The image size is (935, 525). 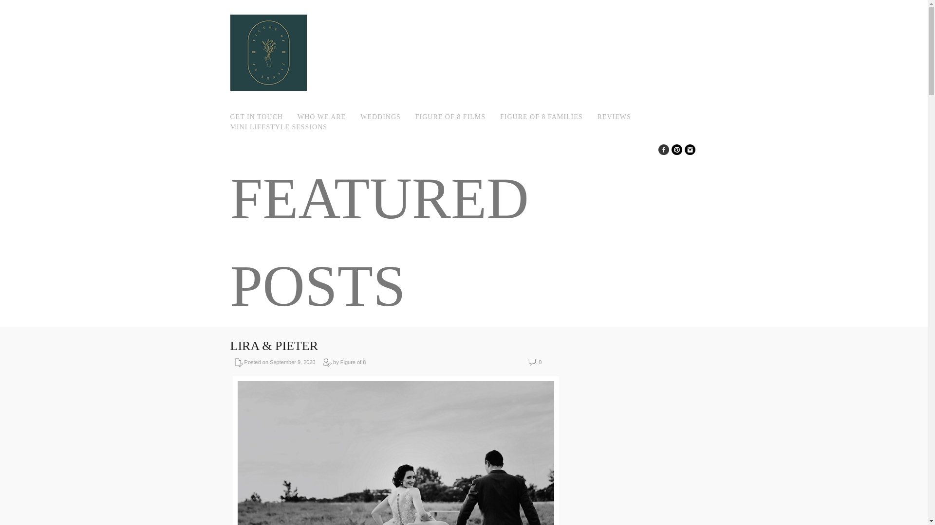 What do you see at coordinates (321, 117) in the screenshot?
I see `WHO WE ARE` at bounding box center [321, 117].